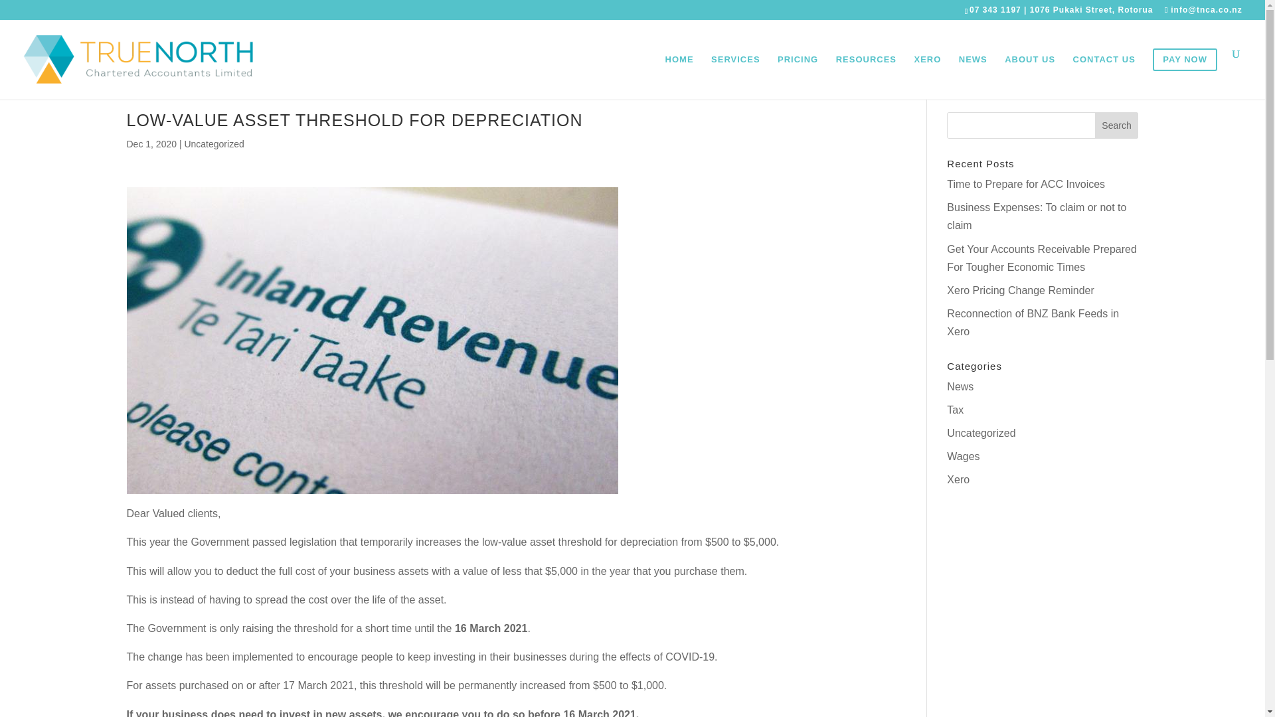 This screenshot has height=717, width=1275. What do you see at coordinates (1033, 323) in the screenshot?
I see `Reconnection of BNZ Bank Feeds in Xero` at bounding box center [1033, 323].